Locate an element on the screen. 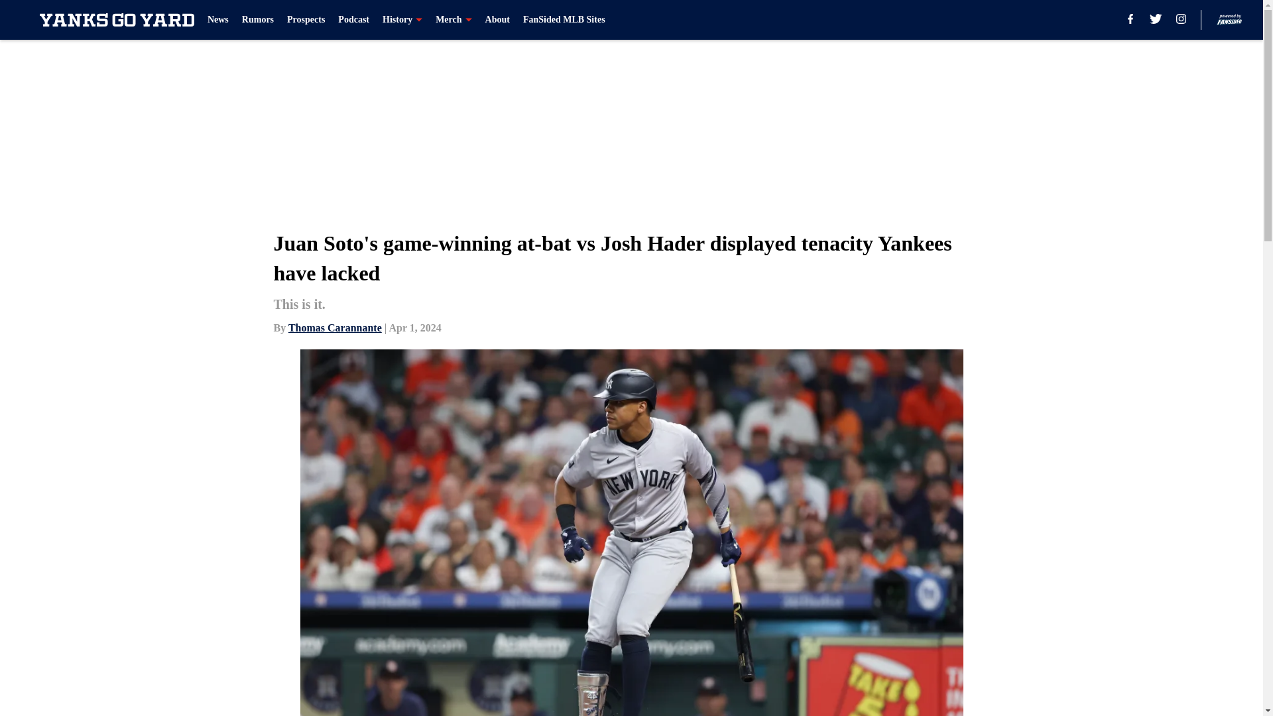 The height and width of the screenshot is (716, 1273). Prospects is located at coordinates (306, 20).